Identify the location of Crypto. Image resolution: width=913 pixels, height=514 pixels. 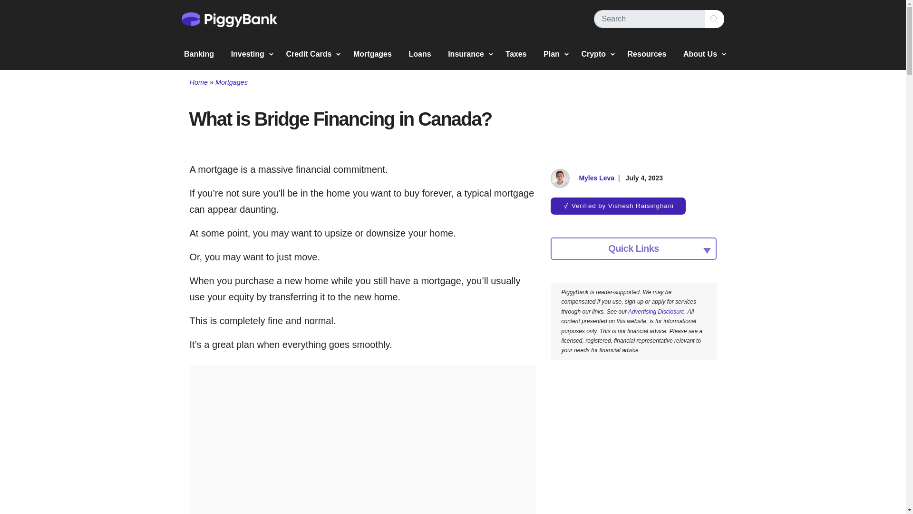
(595, 53).